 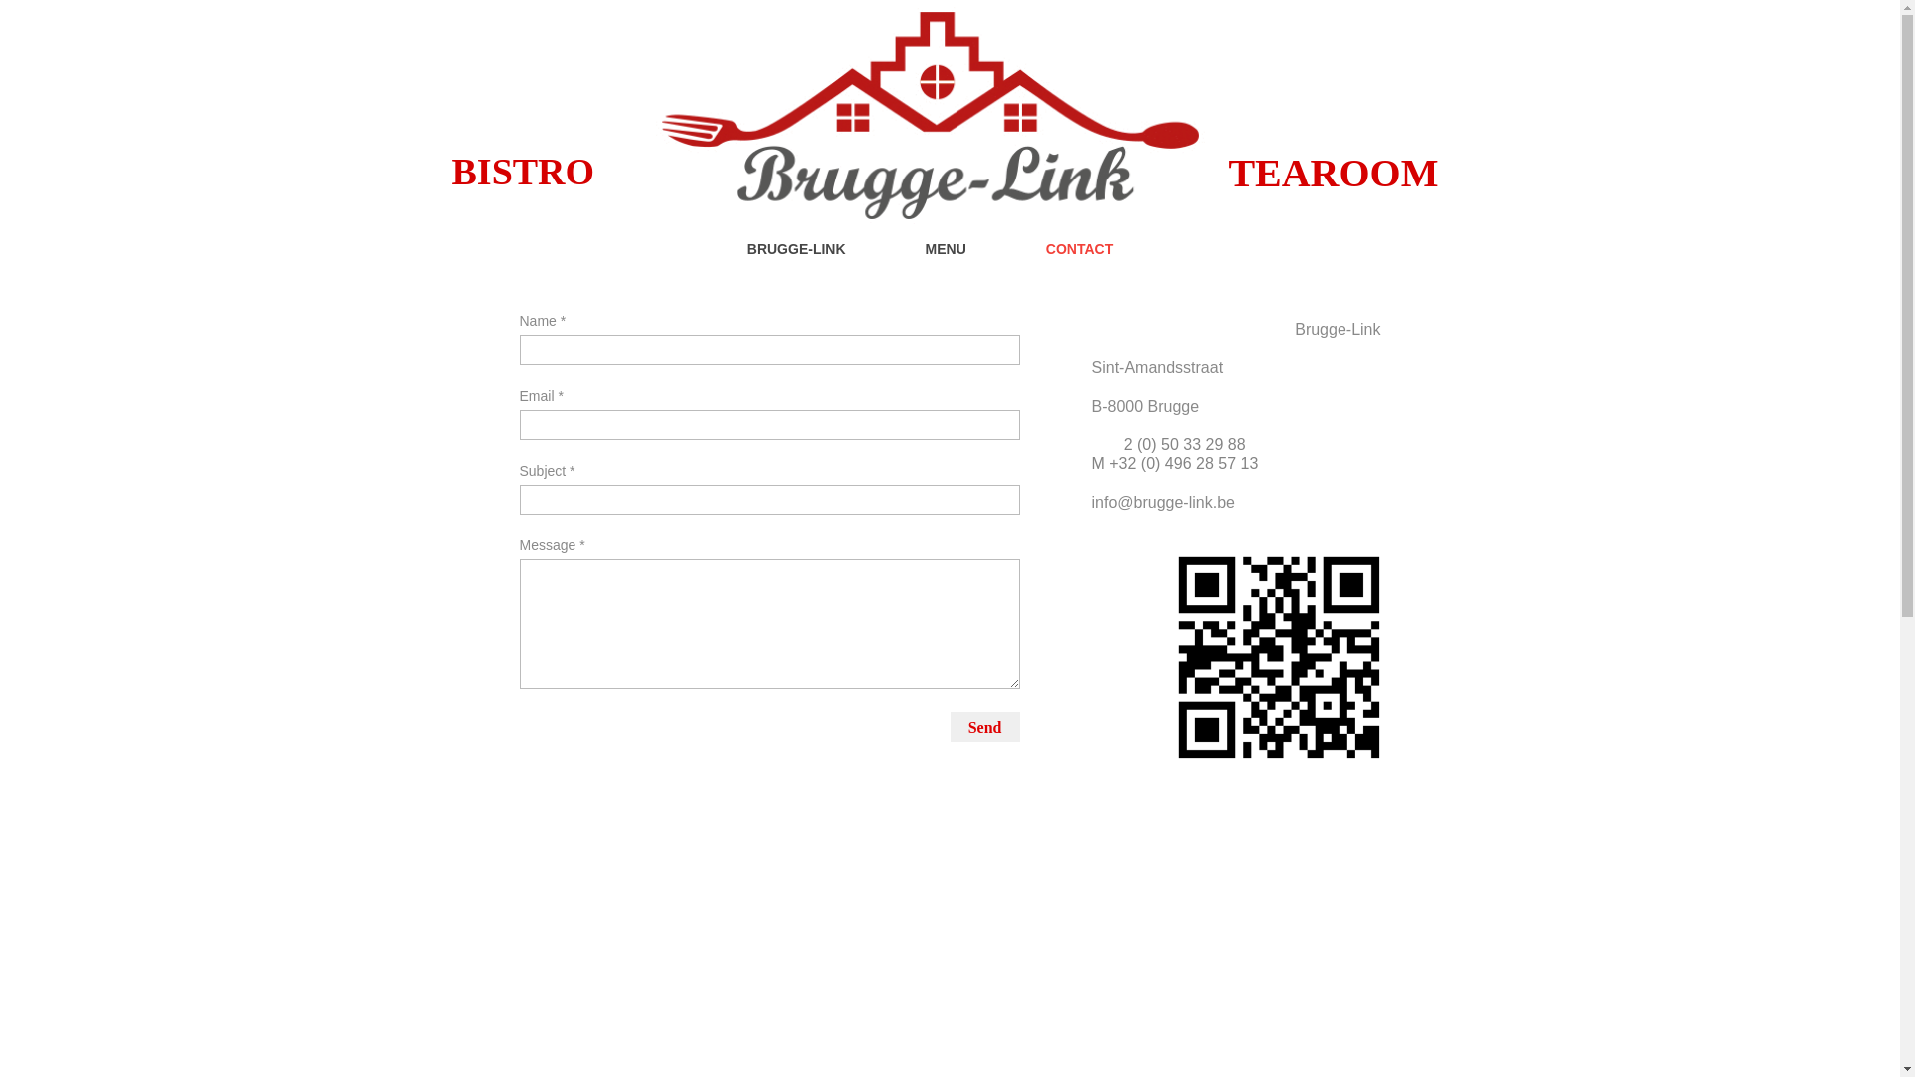 What do you see at coordinates (965, 258) in the screenshot?
I see `MENU` at bounding box center [965, 258].